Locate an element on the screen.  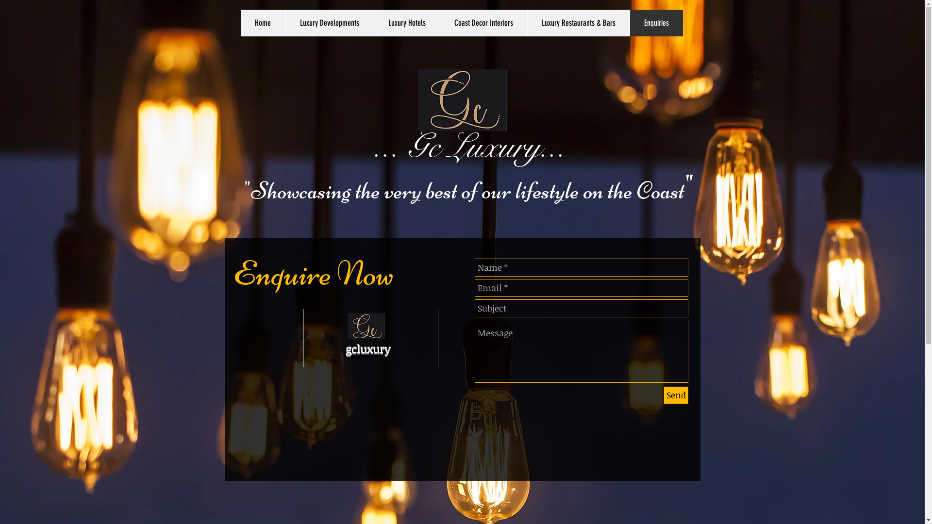
Luxury Hotels is located at coordinates (407, 23).